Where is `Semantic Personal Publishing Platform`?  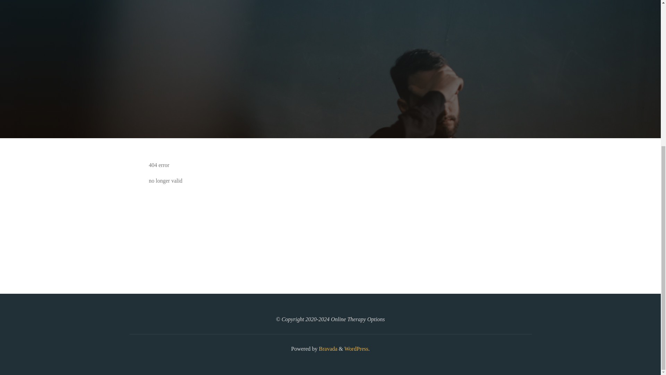 Semantic Personal Publishing Platform is located at coordinates (356, 349).